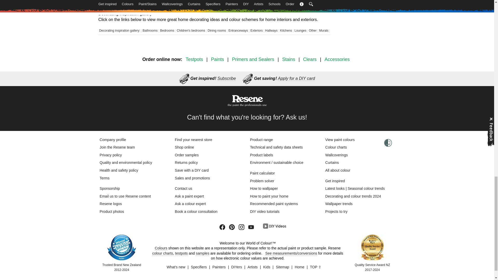 This screenshot has width=498, height=280. Describe the element at coordinates (274, 226) in the screenshot. I see `View DIY Videos` at that location.